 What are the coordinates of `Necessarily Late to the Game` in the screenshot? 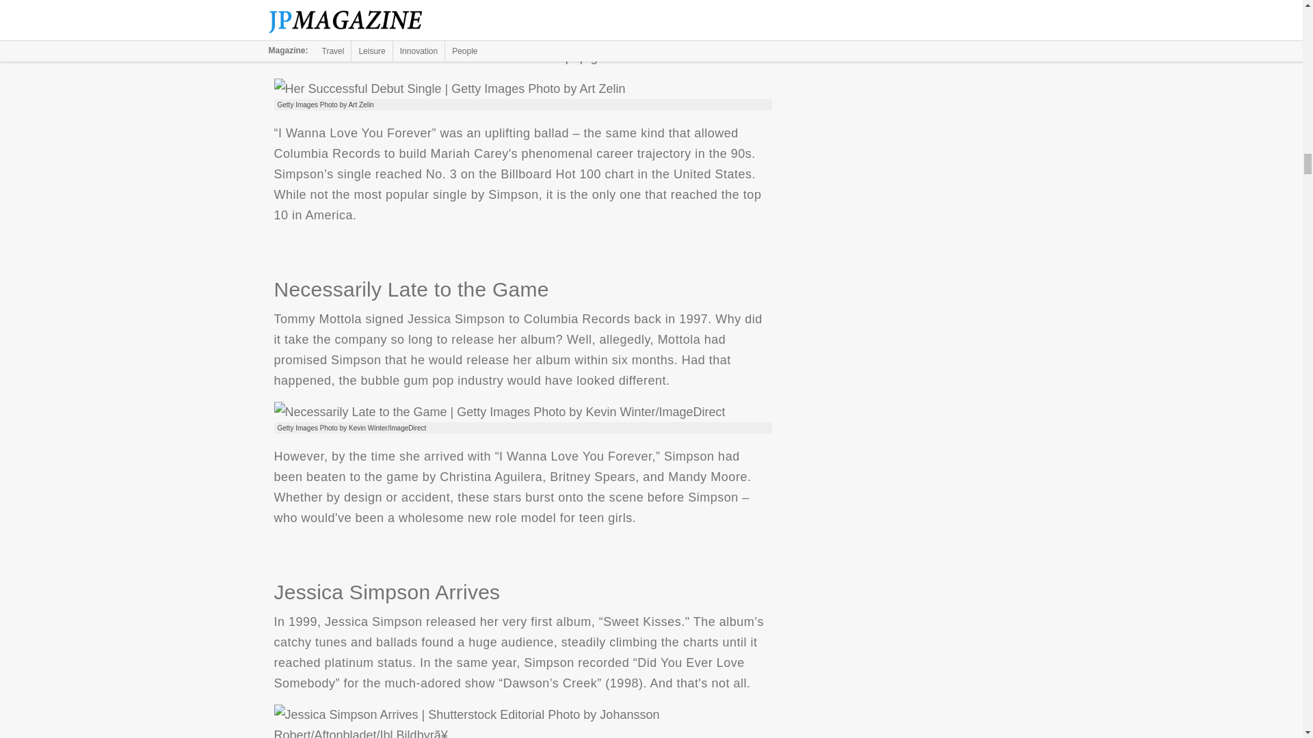 It's located at (499, 411).